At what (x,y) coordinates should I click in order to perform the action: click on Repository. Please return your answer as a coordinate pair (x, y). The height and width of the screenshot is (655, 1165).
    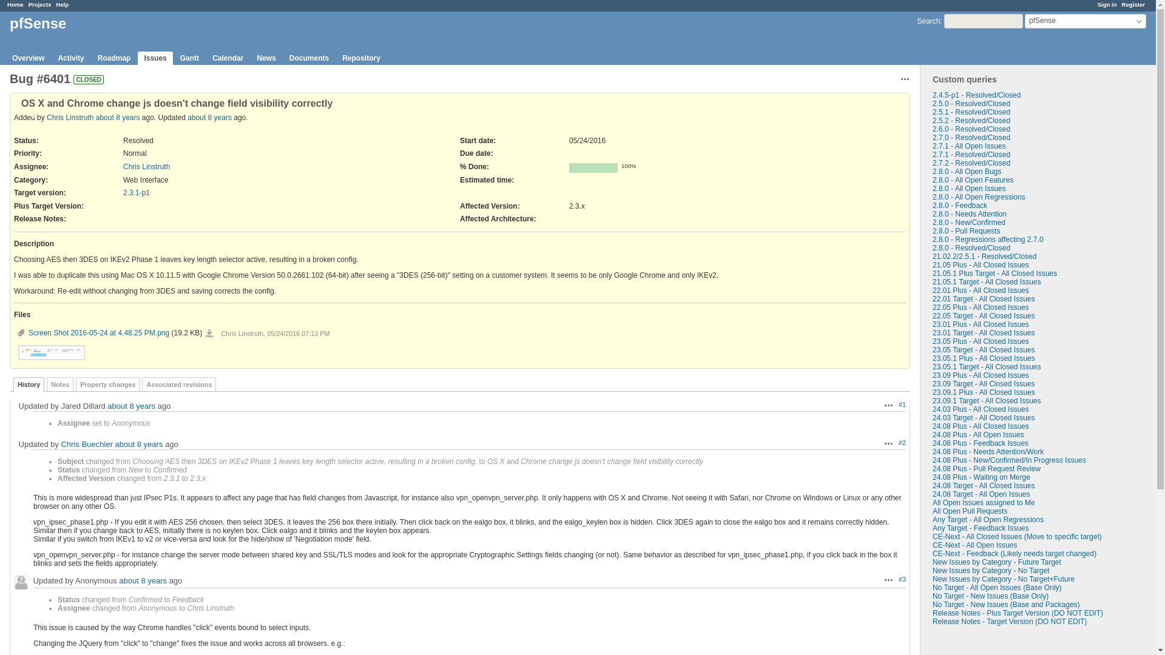
    Looking at the image, I should click on (362, 58).